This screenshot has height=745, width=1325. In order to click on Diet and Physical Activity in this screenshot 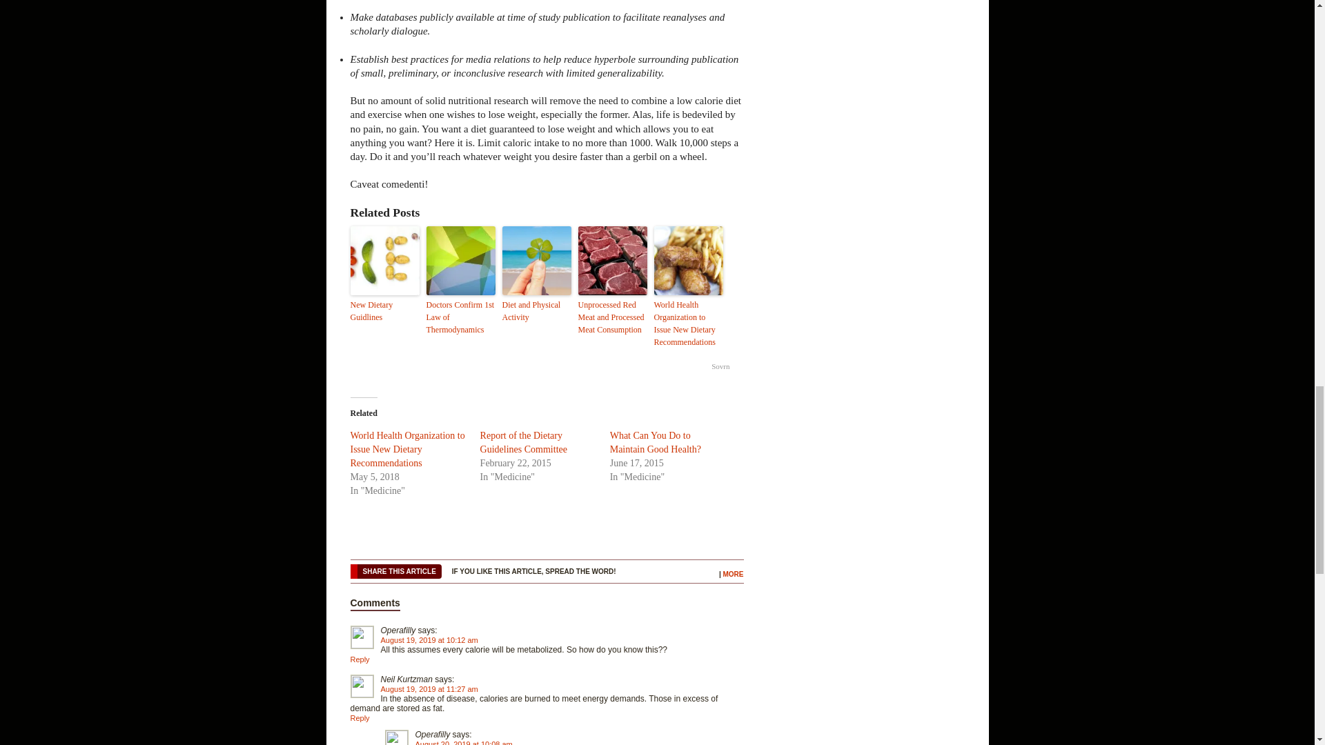, I will do `click(536, 310)`.